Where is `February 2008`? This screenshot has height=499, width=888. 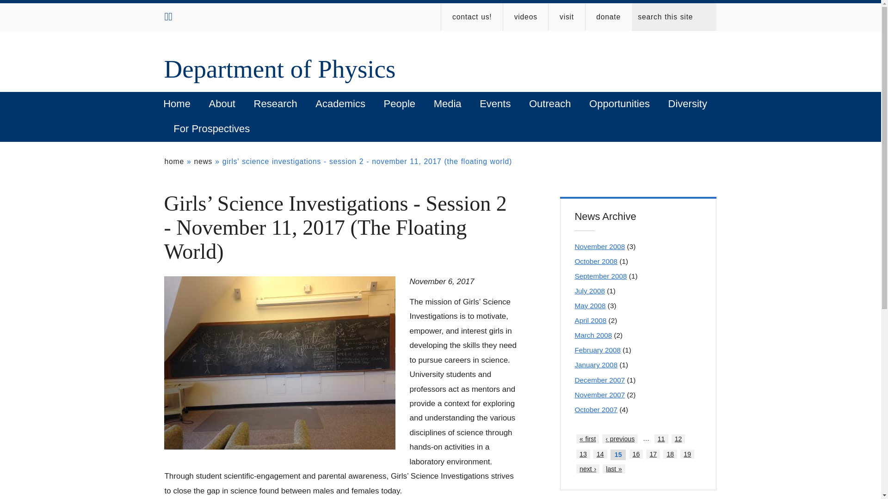 February 2008 is located at coordinates (598, 350).